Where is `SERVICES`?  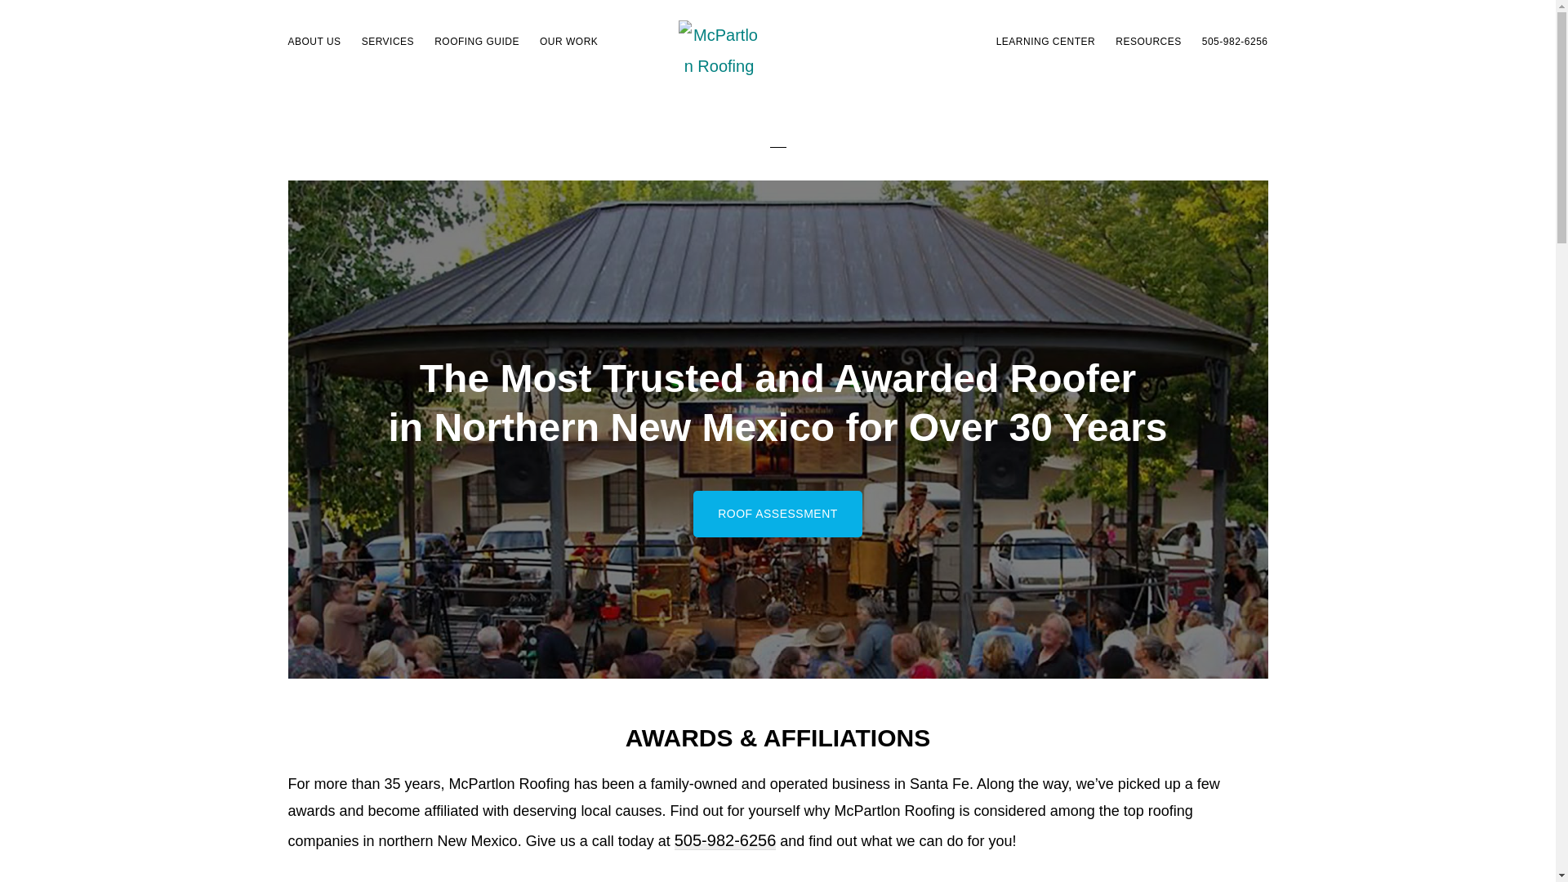
SERVICES is located at coordinates (387, 41).